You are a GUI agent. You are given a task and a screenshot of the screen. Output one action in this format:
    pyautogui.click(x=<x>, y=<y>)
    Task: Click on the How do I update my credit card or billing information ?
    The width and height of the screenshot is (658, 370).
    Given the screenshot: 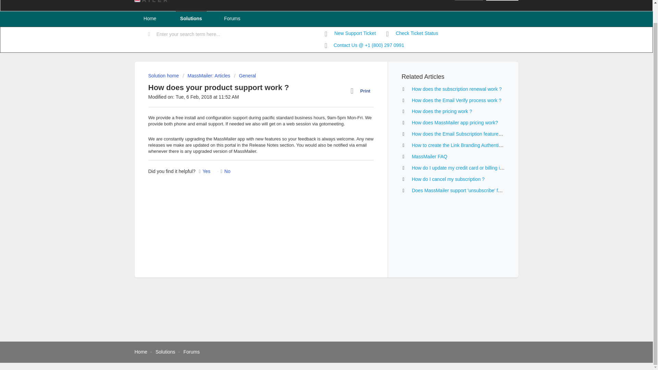 What is the action you would take?
    pyautogui.click(x=469, y=168)
    